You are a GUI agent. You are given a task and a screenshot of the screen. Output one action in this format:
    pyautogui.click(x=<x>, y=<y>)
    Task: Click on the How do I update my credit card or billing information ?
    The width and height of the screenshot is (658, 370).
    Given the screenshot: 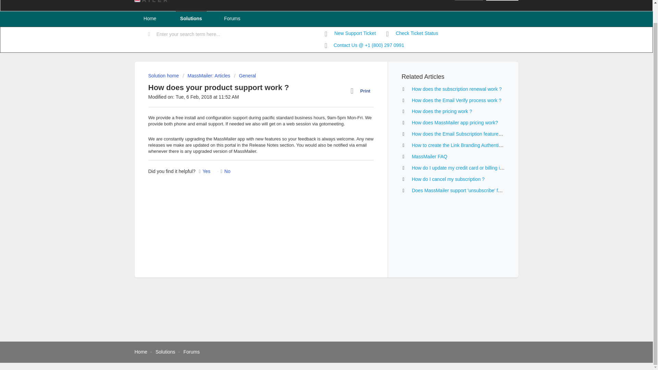 What is the action you would take?
    pyautogui.click(x=469, y=168)
    